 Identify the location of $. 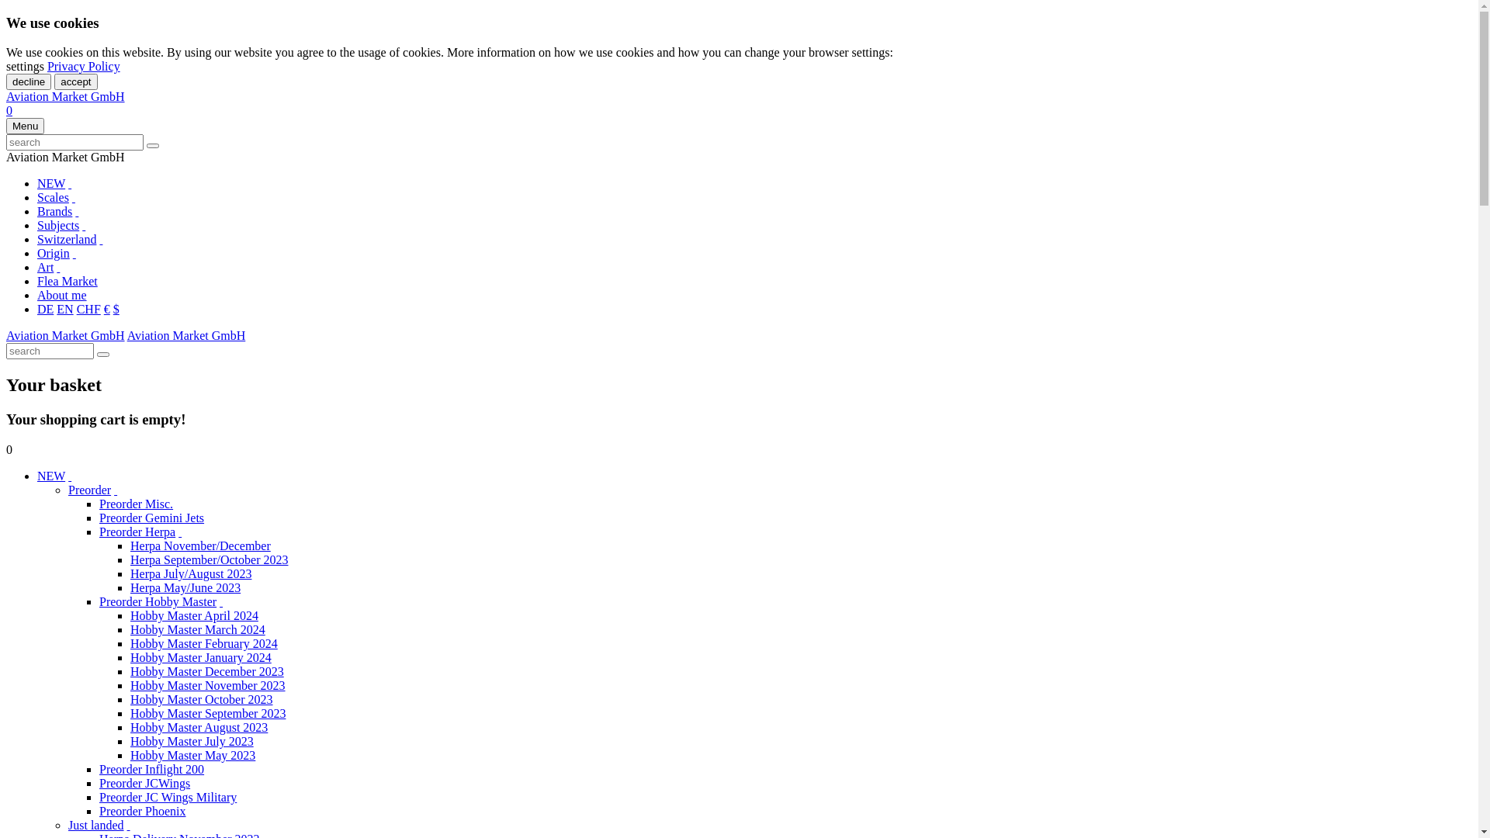
(116, 309).